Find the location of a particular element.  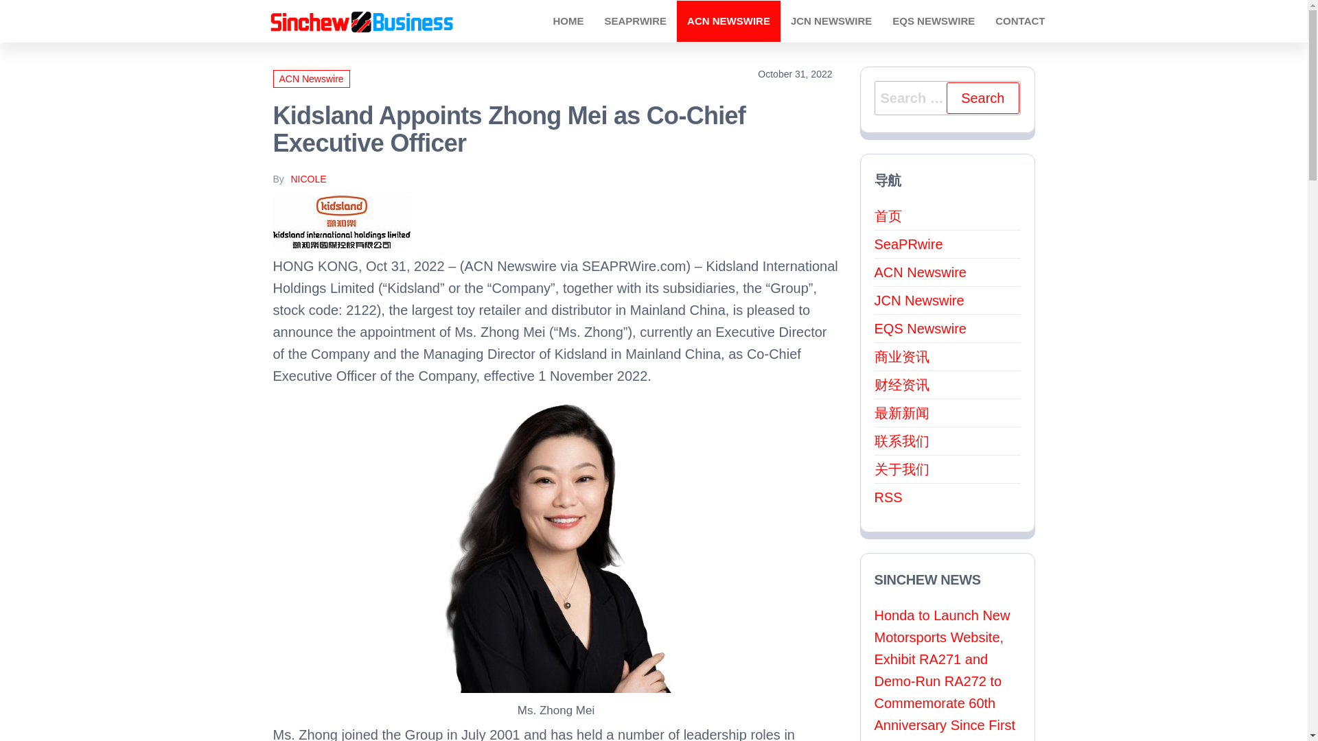

RSS is located at coordinates (888, 497).